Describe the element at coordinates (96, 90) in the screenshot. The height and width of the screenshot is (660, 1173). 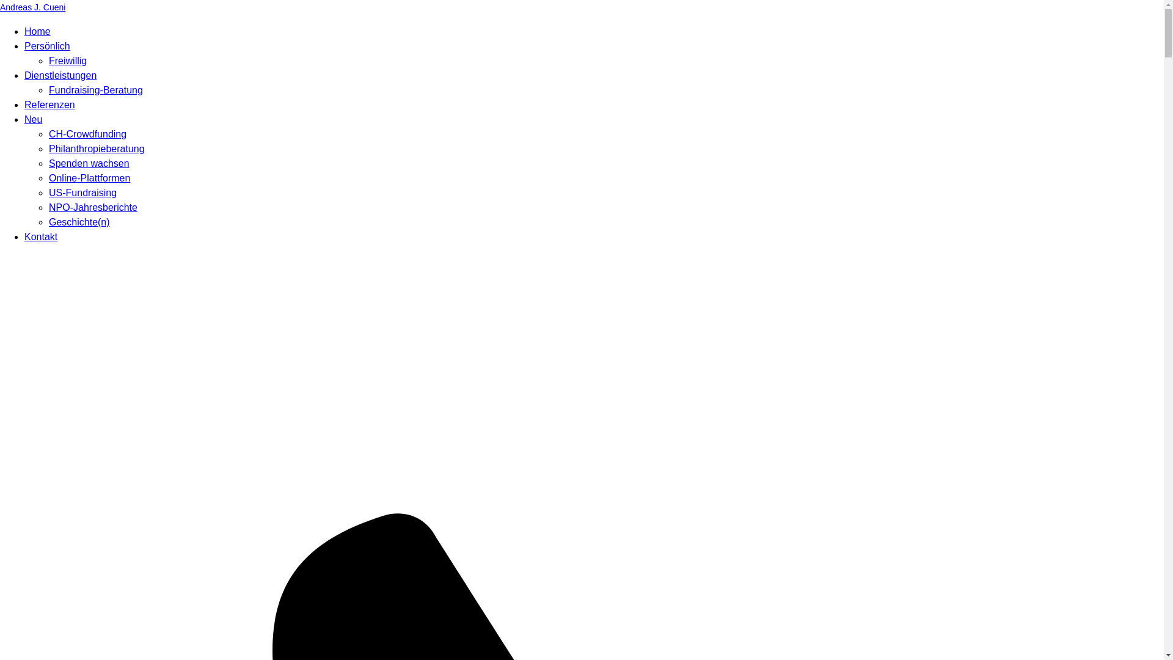
I see `Fundraising-Beratung` at that location.